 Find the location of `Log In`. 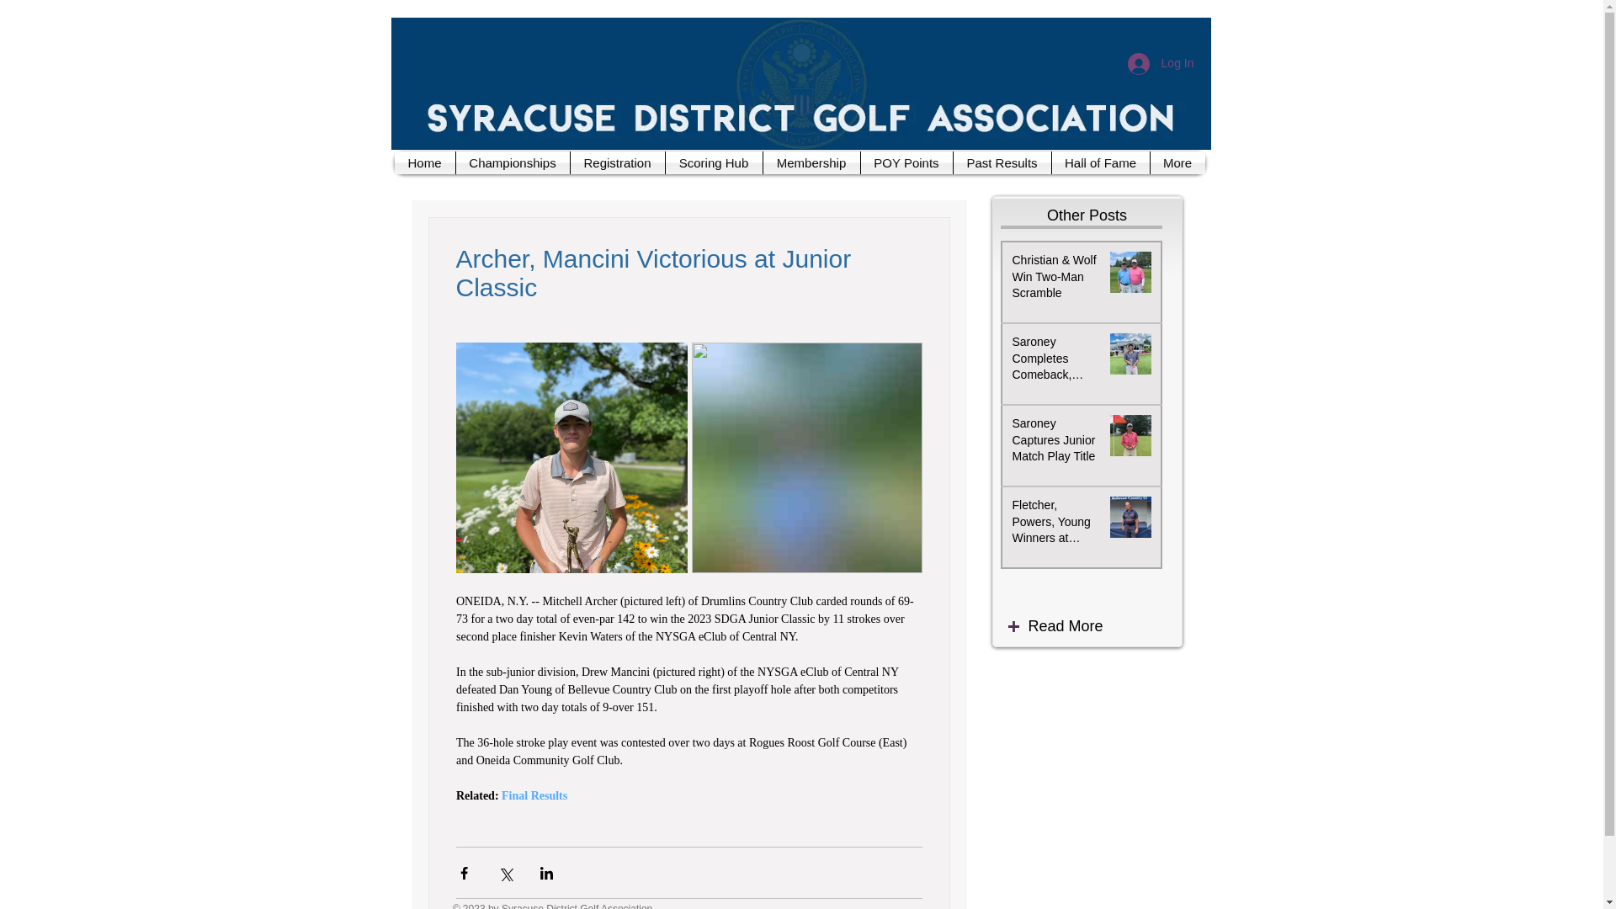

Log In is located at coordinates (1161, 64).